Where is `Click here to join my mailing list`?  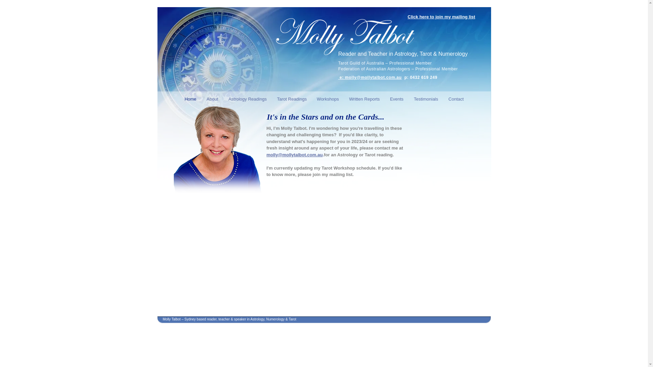 Click here to join my mailing list is located at coordinates (441, 16).